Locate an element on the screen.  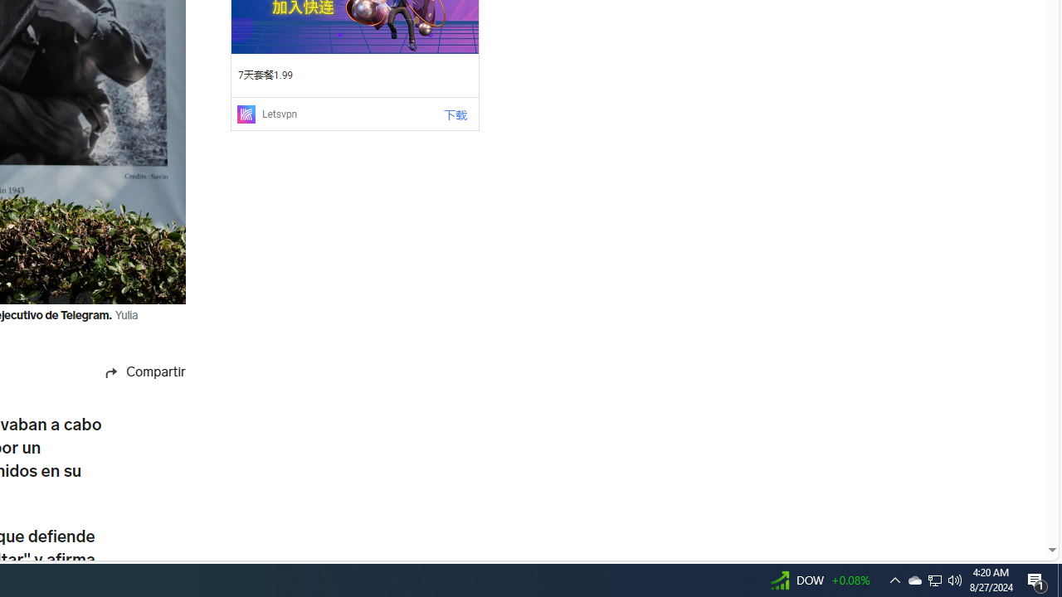
Facebook is located at coordinates (127, 400).